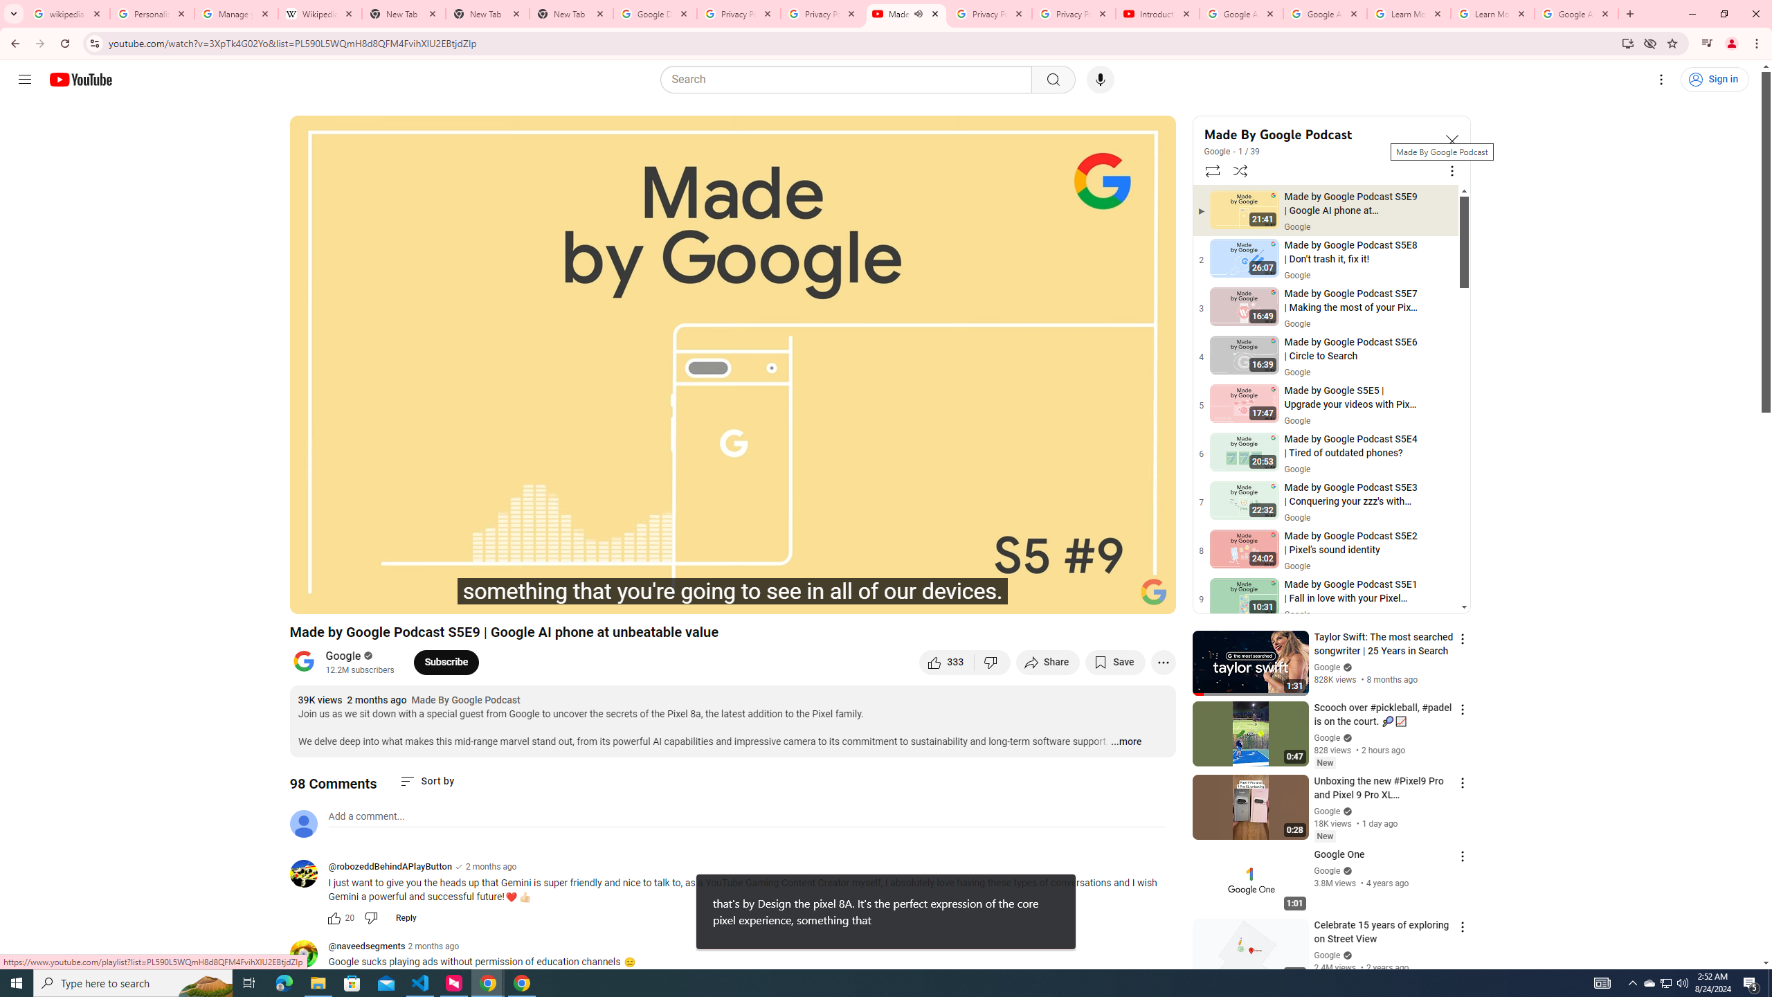  Describe the element at coordinates (1451, 141) in the screenshot. I see `Collapse` at that location.